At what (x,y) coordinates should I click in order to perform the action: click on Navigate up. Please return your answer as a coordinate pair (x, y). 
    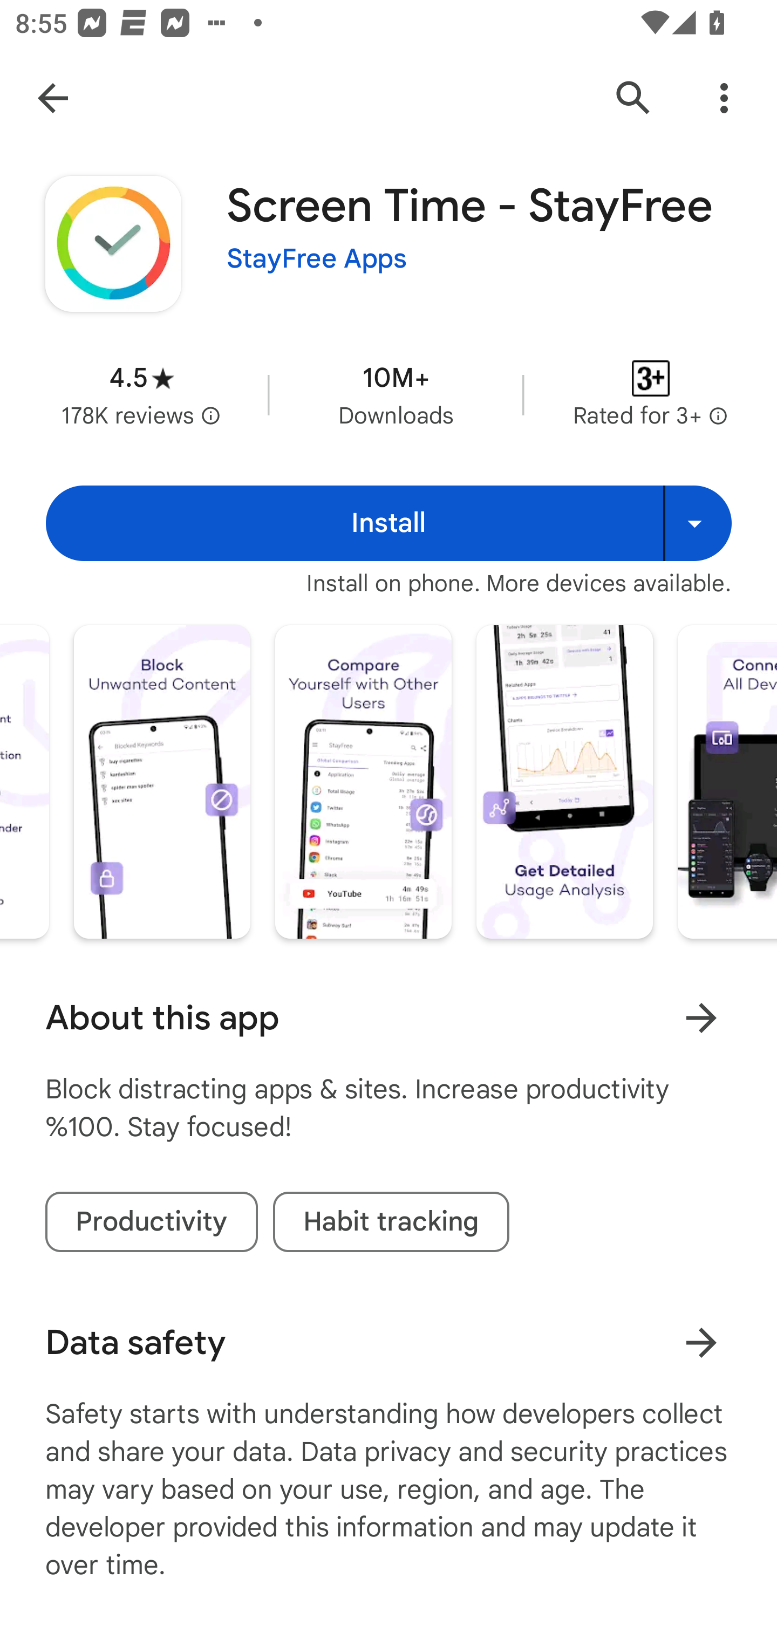
    Looking at the image, I should click on (53, 98).